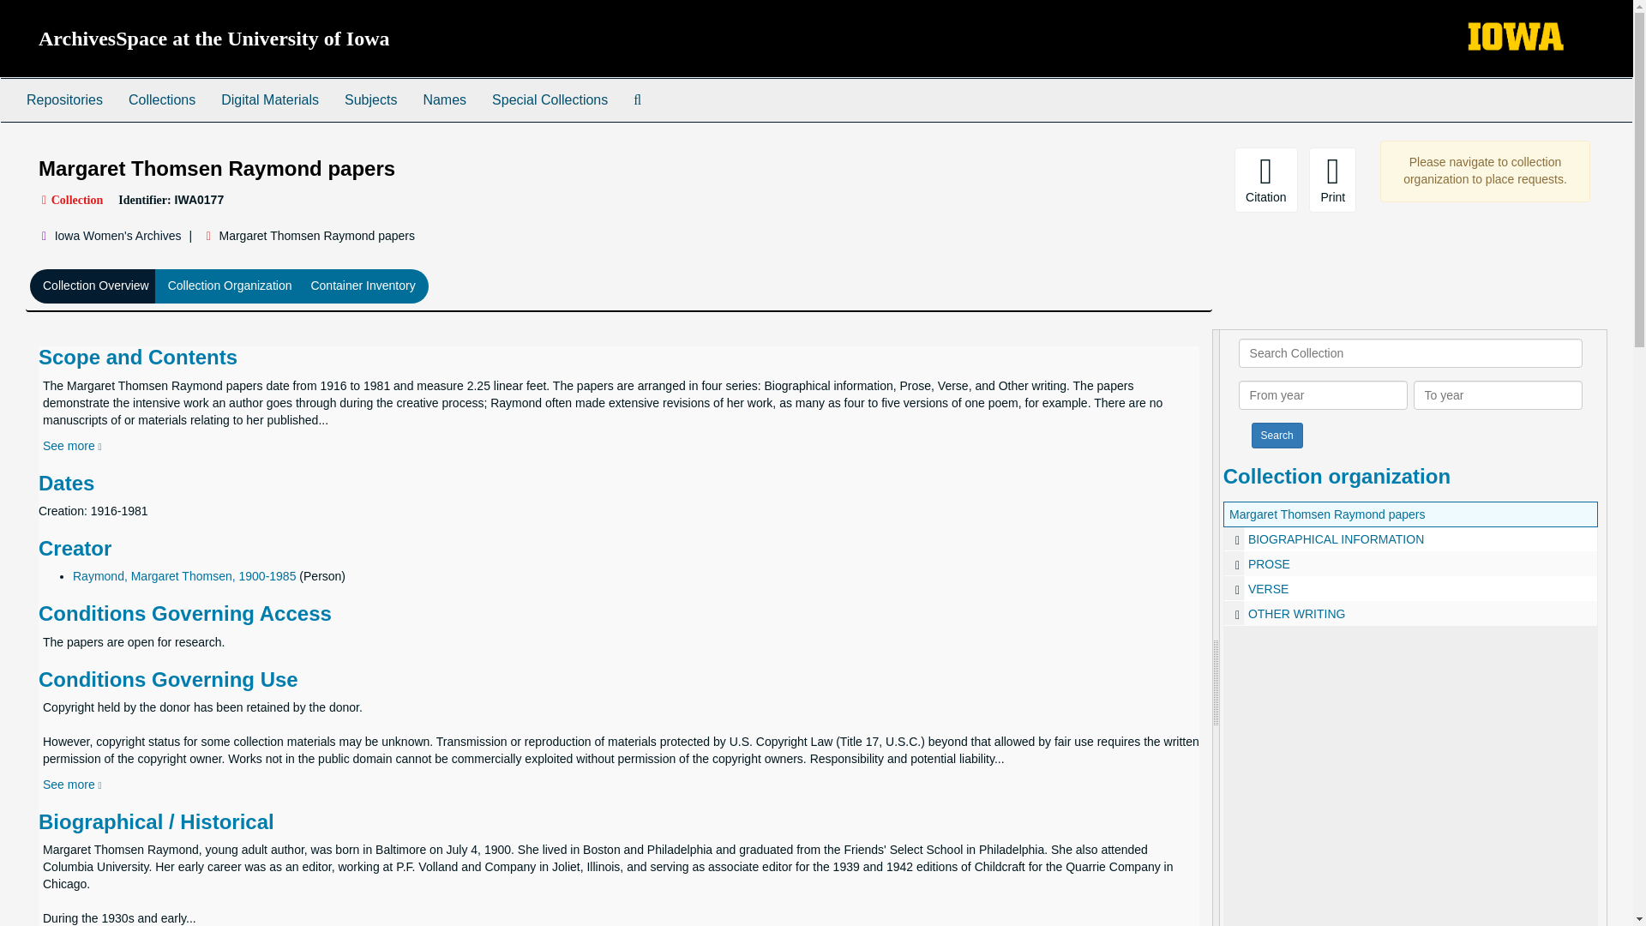 The height and width of the screenshot is (926, 1646). I want to click on BIOGRAPHICAL INFORMATION, so click(1410, 538).